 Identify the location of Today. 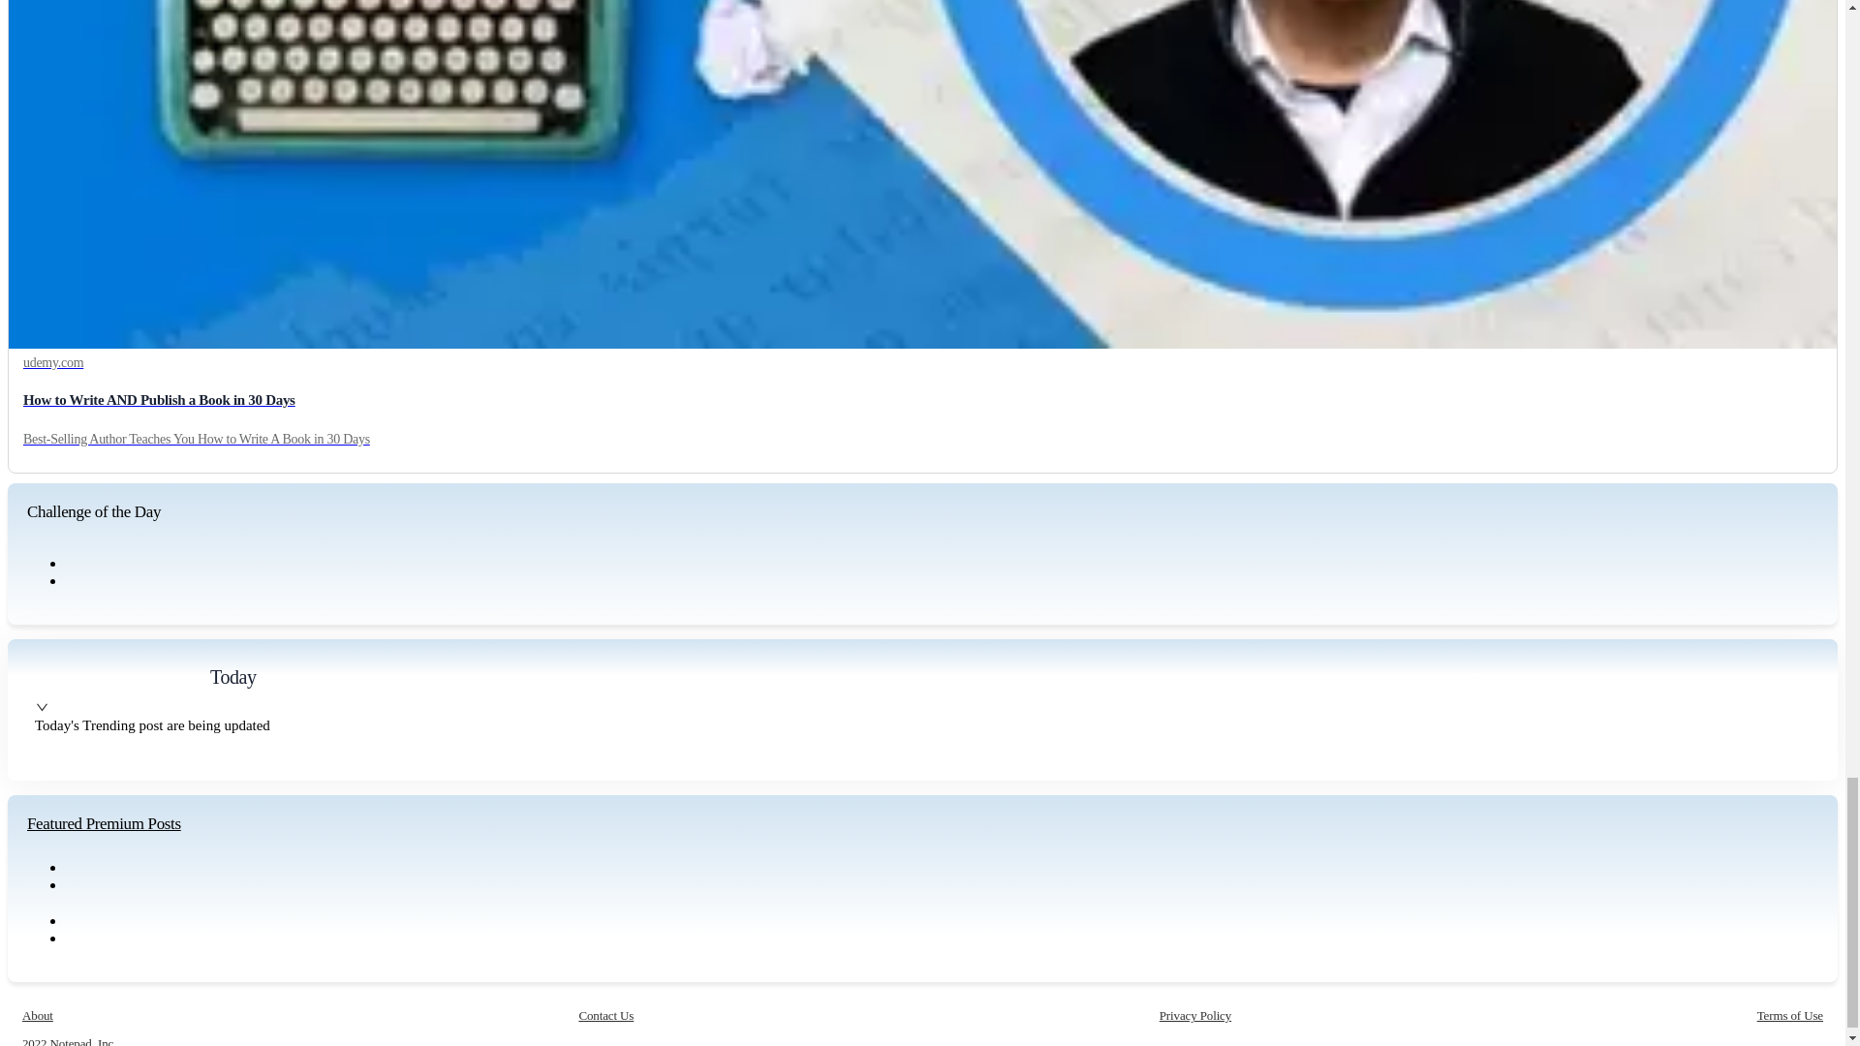
(232, 676).